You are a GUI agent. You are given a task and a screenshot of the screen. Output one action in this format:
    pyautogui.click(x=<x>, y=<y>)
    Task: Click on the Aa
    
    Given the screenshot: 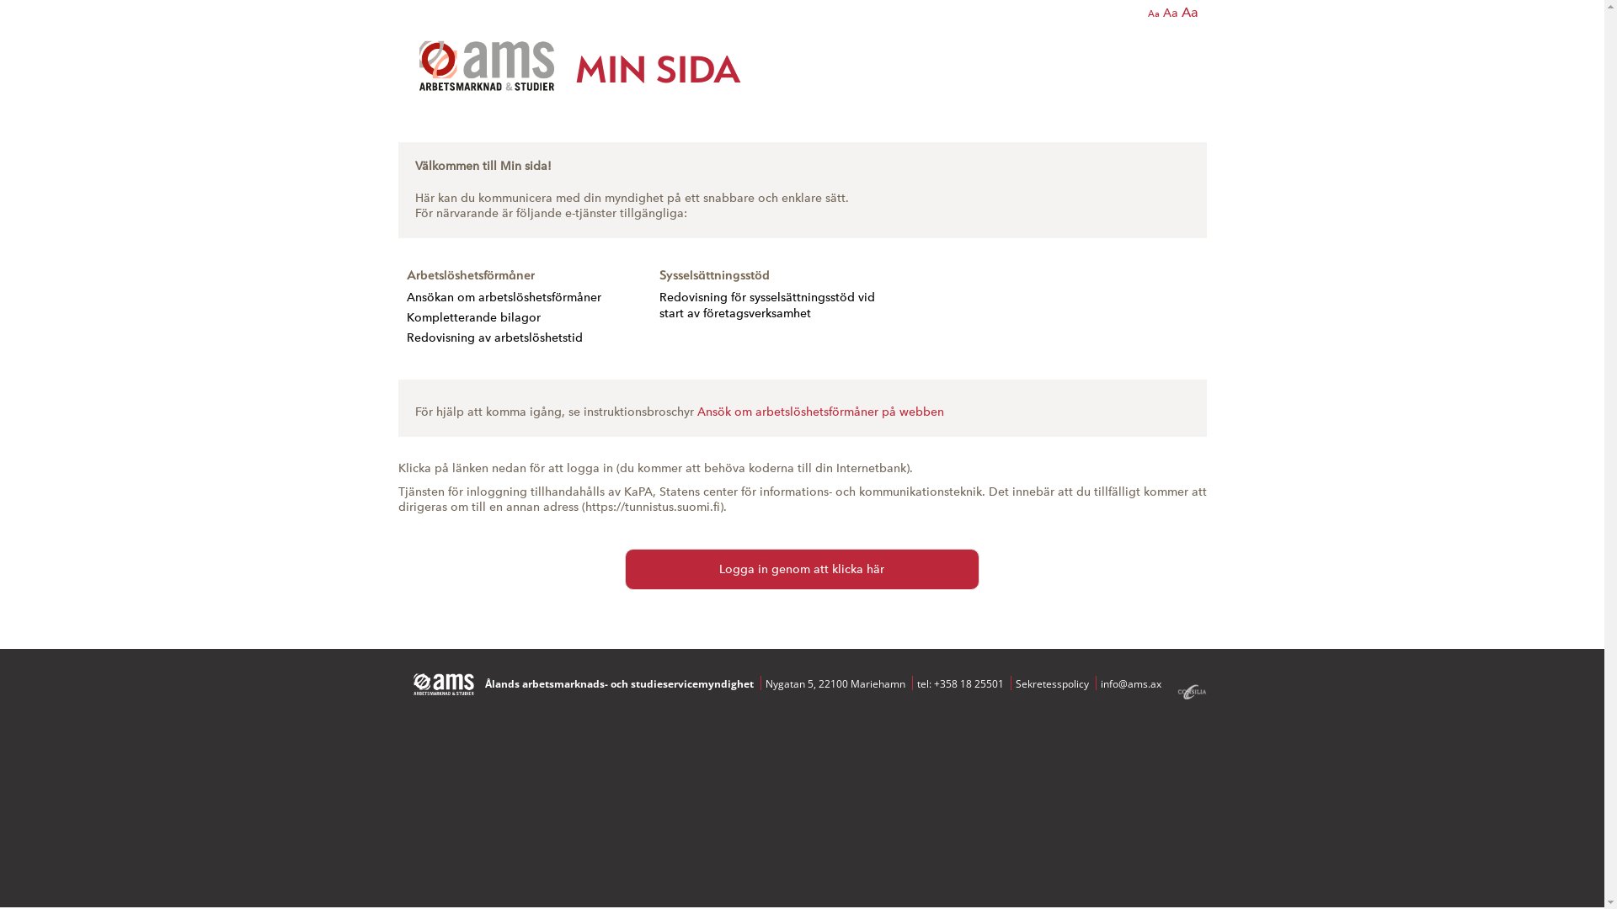 What is the action you would take?
    pyautogui.click(x=1189, y=12)
    